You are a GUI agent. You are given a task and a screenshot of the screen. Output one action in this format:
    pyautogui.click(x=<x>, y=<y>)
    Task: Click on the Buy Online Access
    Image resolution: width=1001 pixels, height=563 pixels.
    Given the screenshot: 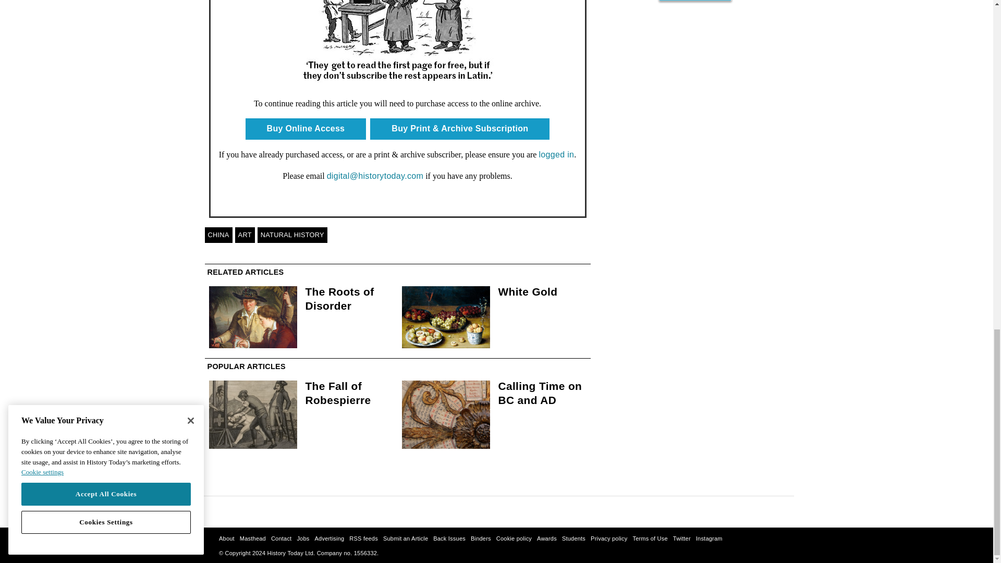 What is the action you would take?
    pyautogui.click(x=306, y=128)
    